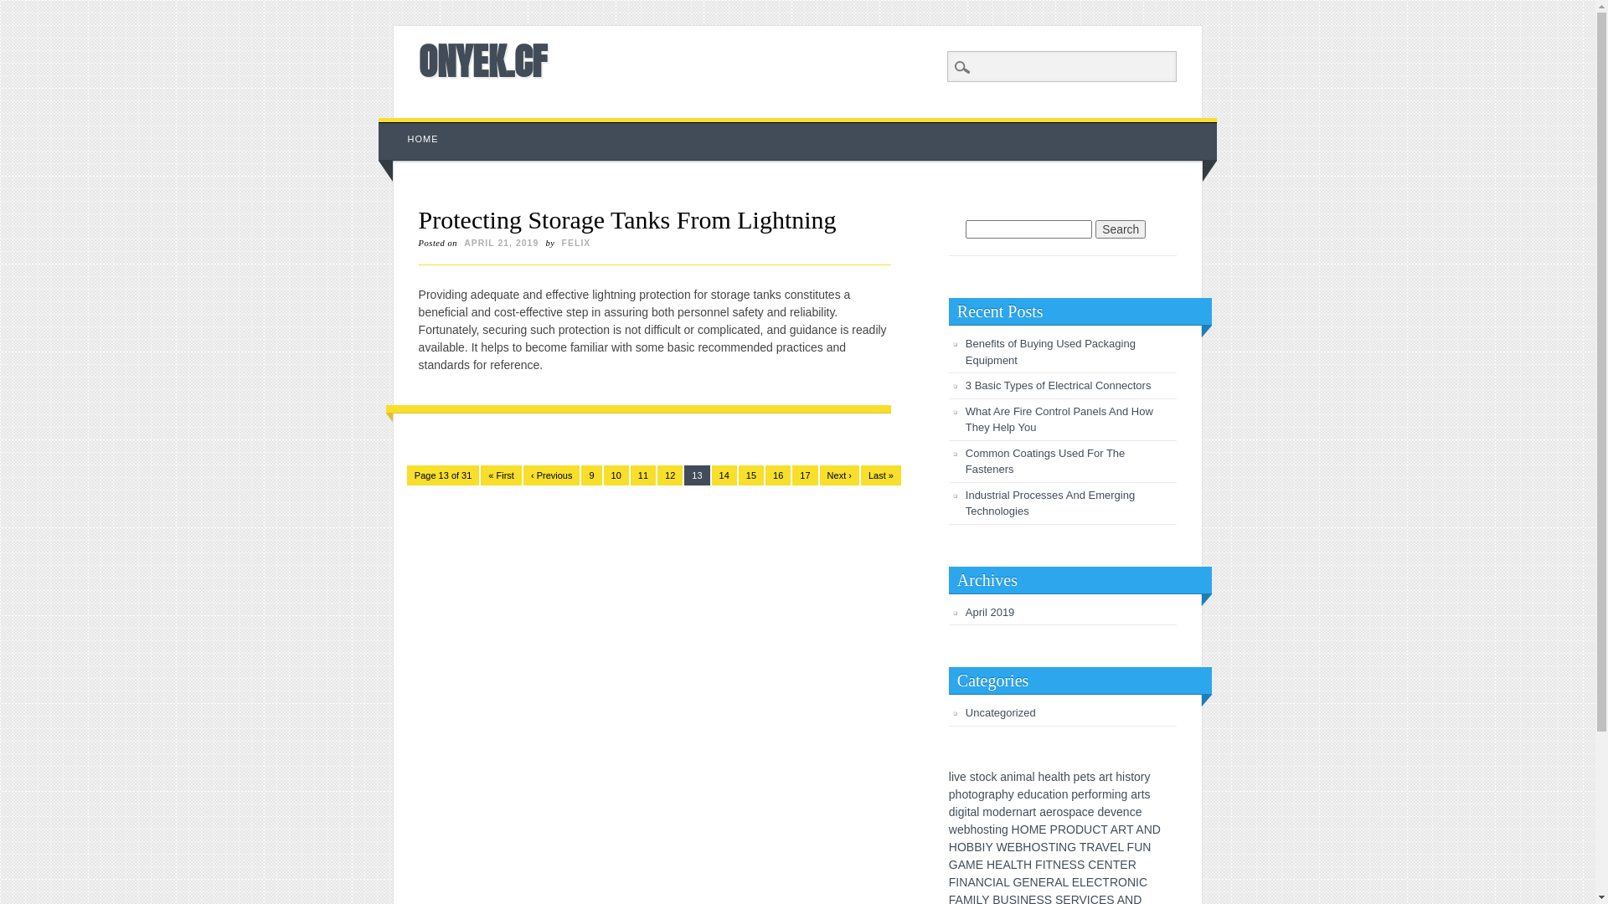 This screenshot has height=904, width=1608. What do you see at coordinates (980, 865) in the screenshot?
I see `E` at bounding box center [980, 865].